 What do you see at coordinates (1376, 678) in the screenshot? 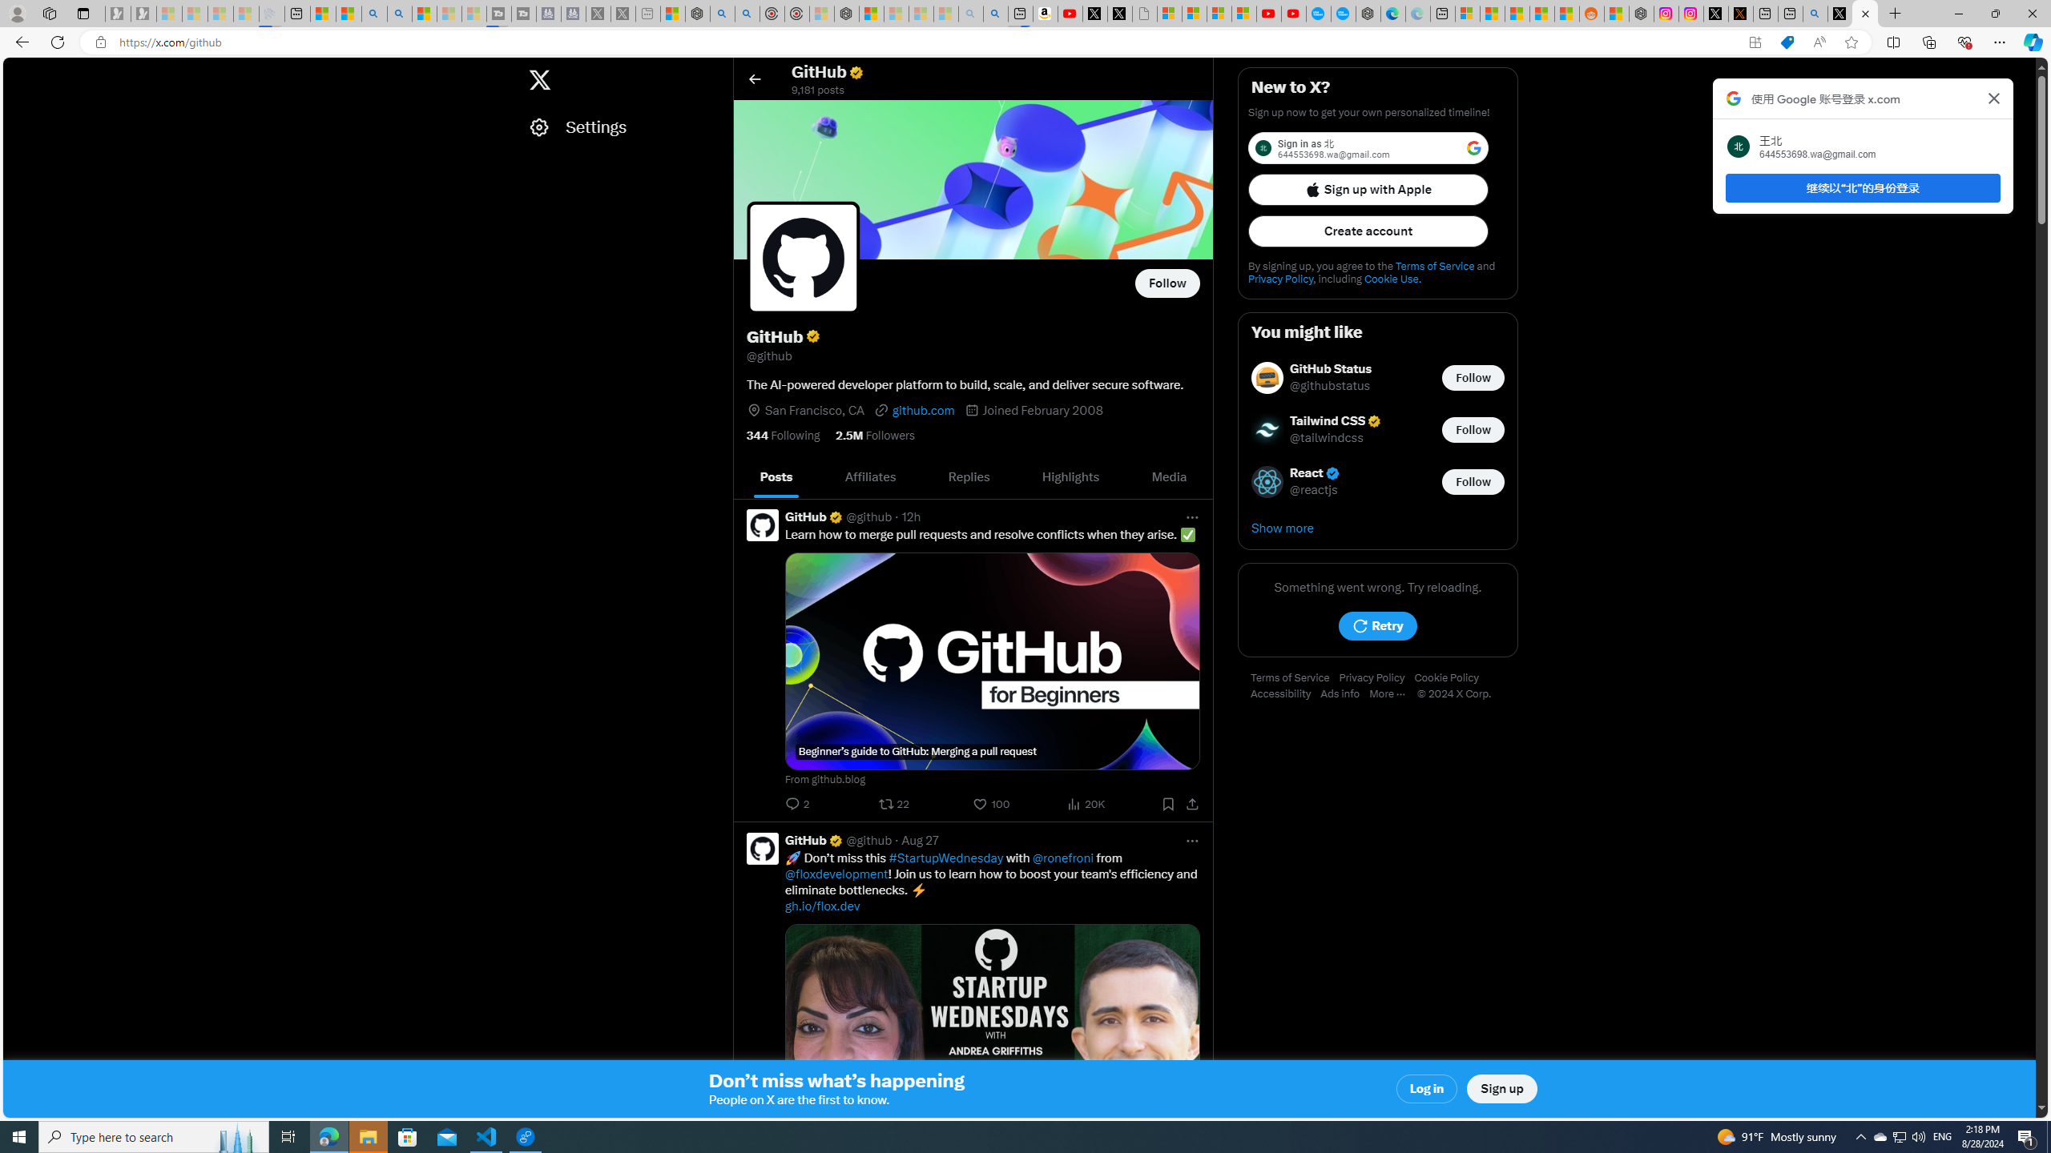
I see `Privacy Policy` at bounding box center [1376, 678].